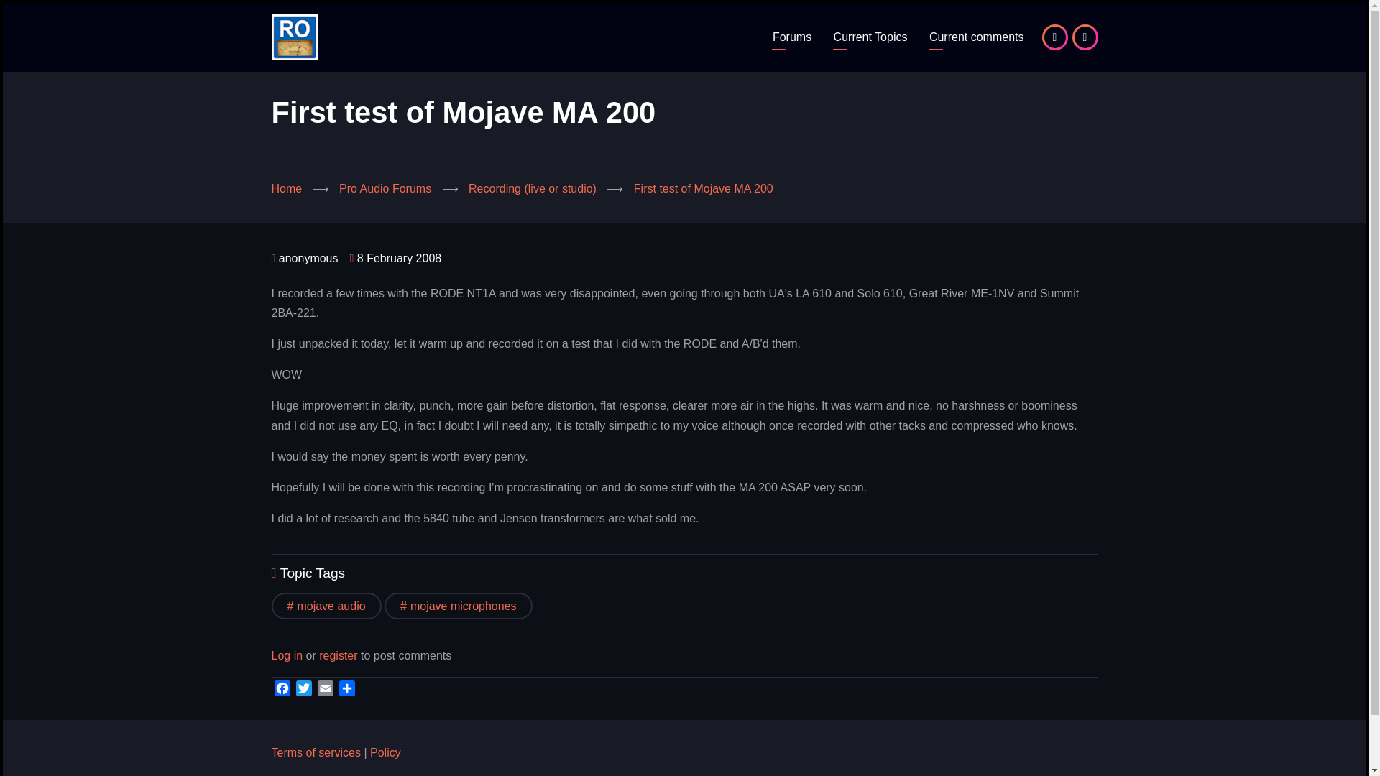 This screenshot has height=776, width=1380. I want to click on Pro Audio Forums, so click(792, 37).